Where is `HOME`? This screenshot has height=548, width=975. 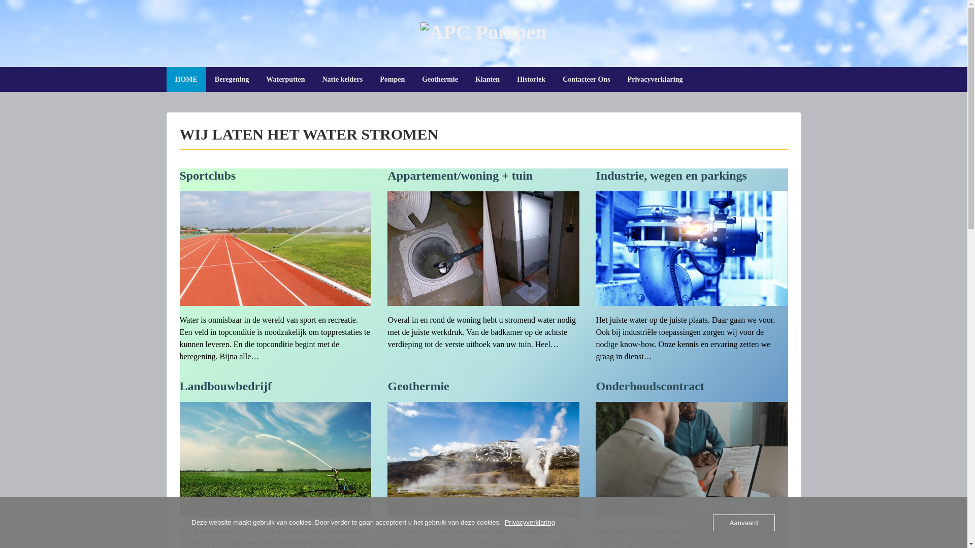
HOME is located at coordinates (186, 79).